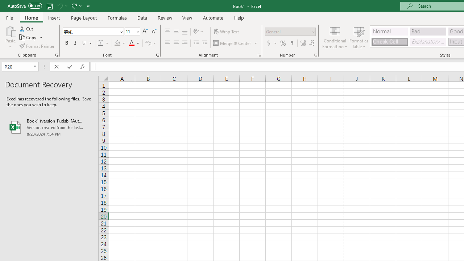  Describe the element at coordinates (288, 32) in the screenshot. I see `Number Format` at that location.